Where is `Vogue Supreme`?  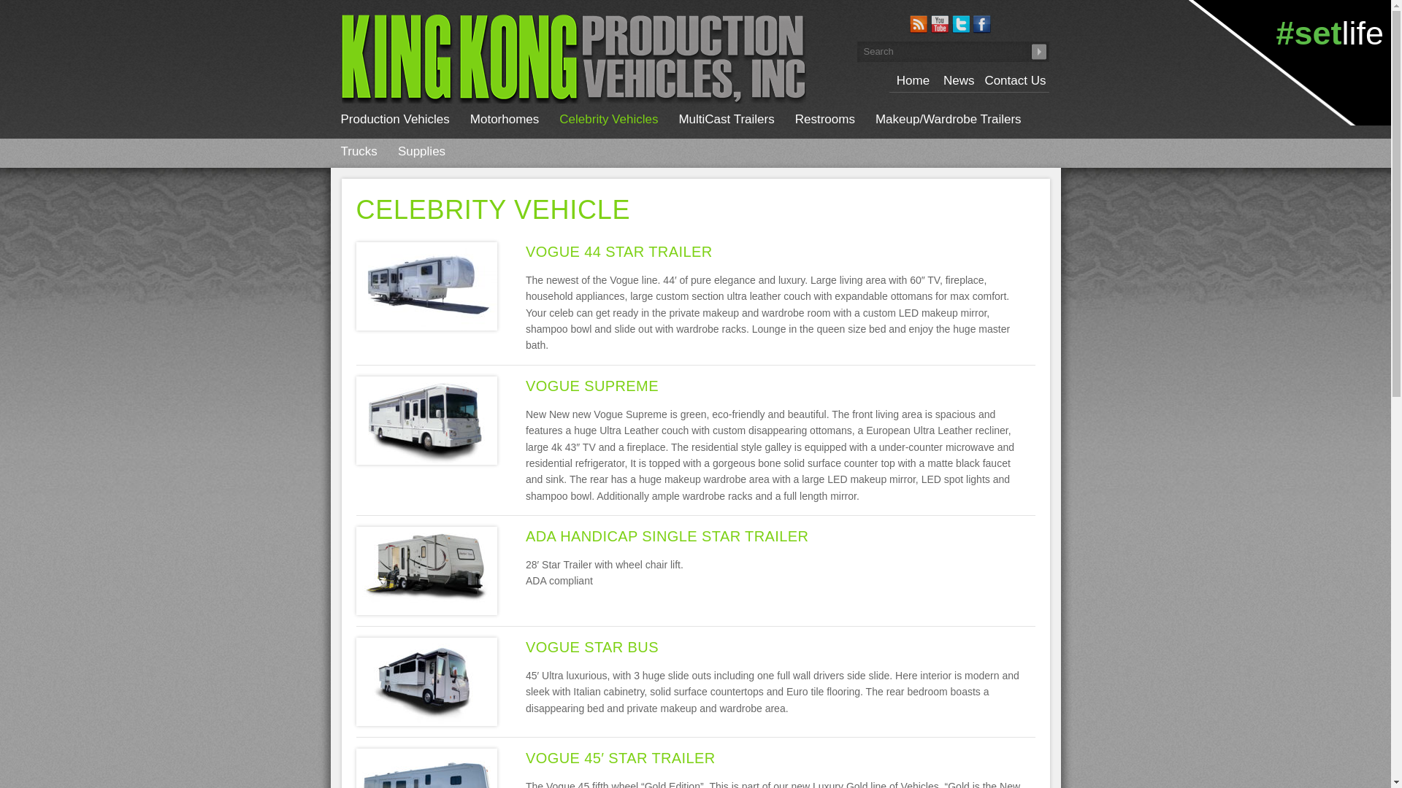 Vogue Supreme is located at coordinates (592, 386).